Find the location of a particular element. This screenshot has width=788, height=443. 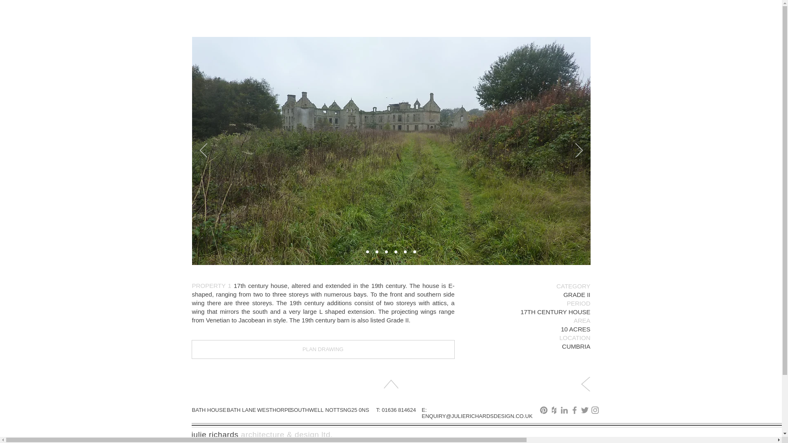

WESTHORPE is located at coordinates (274, 410).